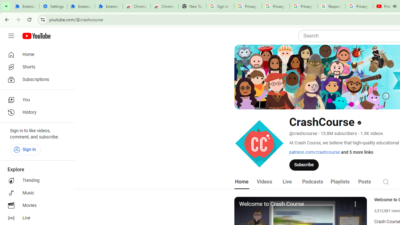  I want to click on Home, so click(36, 54).